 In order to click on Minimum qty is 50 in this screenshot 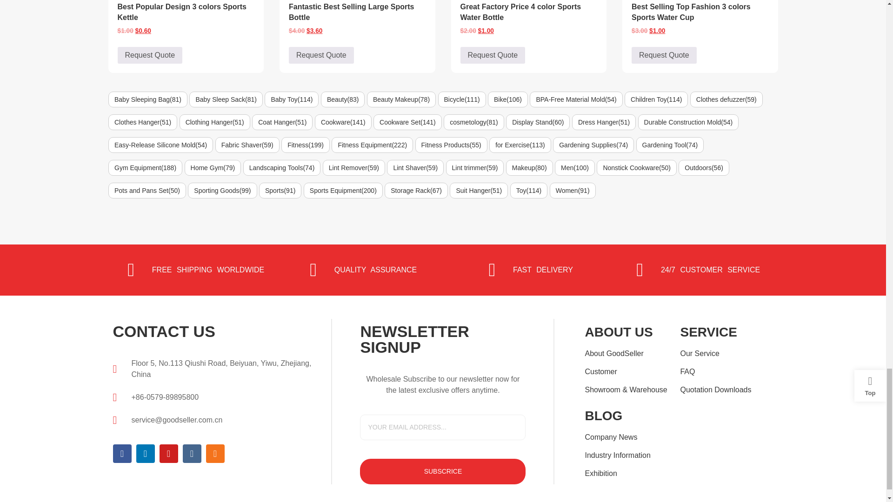, I will do `click(493, 55)`.